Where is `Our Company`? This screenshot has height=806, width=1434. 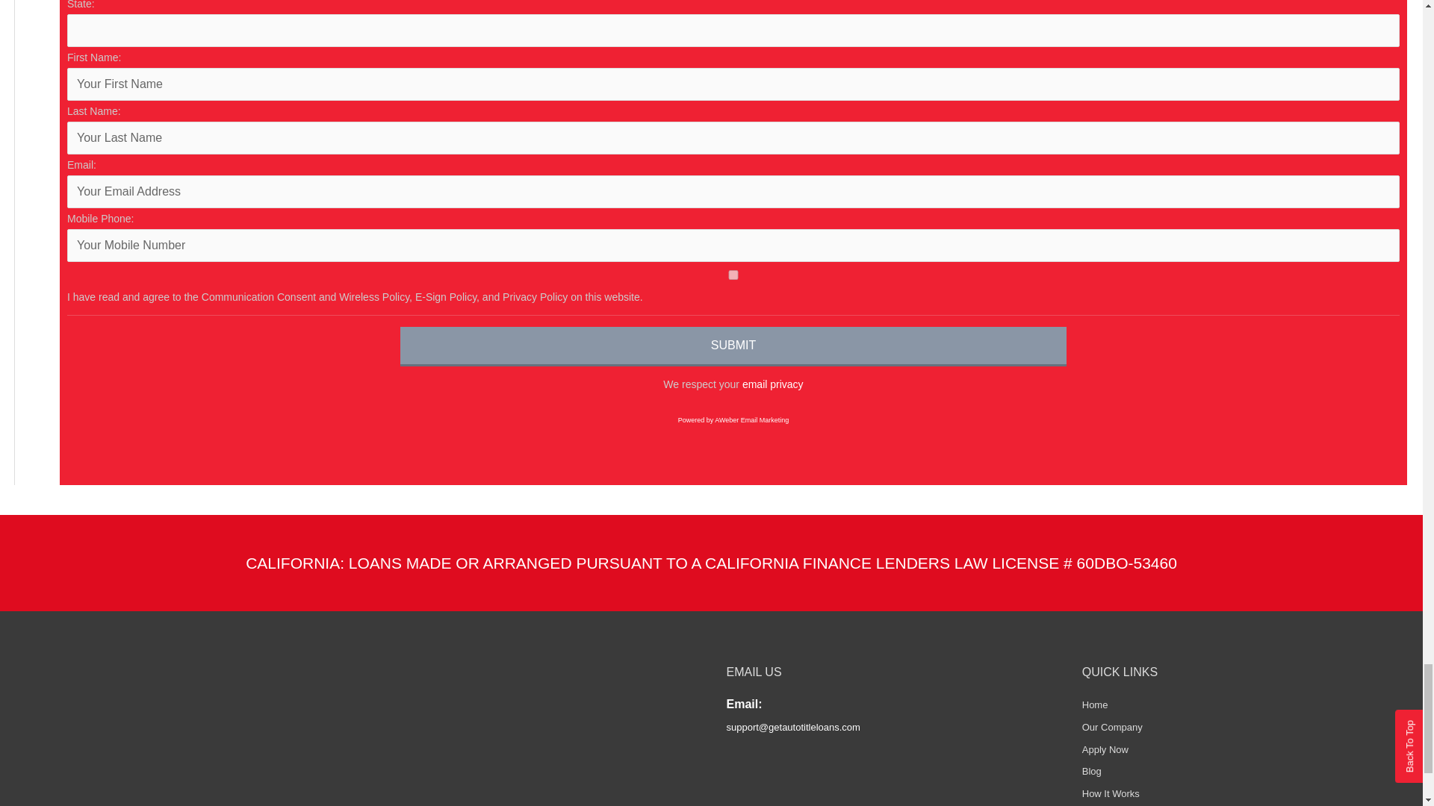
Our Company is located at coordinates (1113, 727).